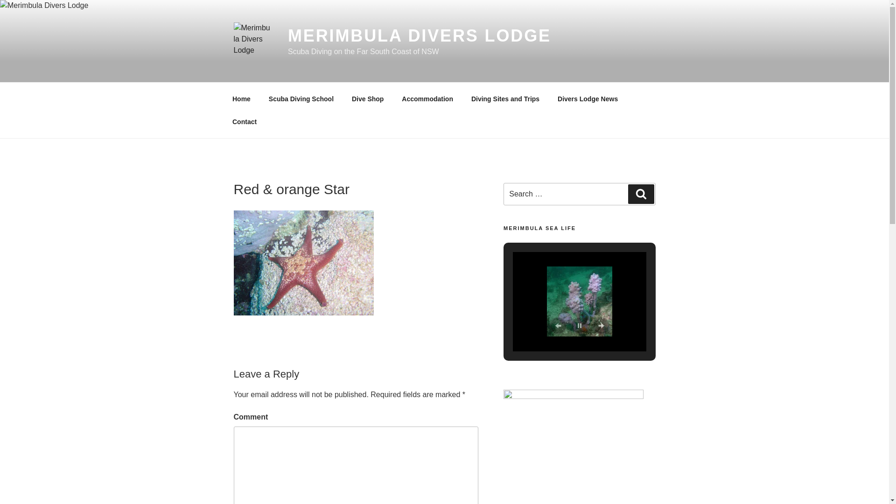 The width and height of the screenshot is (896, 504). I want to click on Home, so click(241, 99).